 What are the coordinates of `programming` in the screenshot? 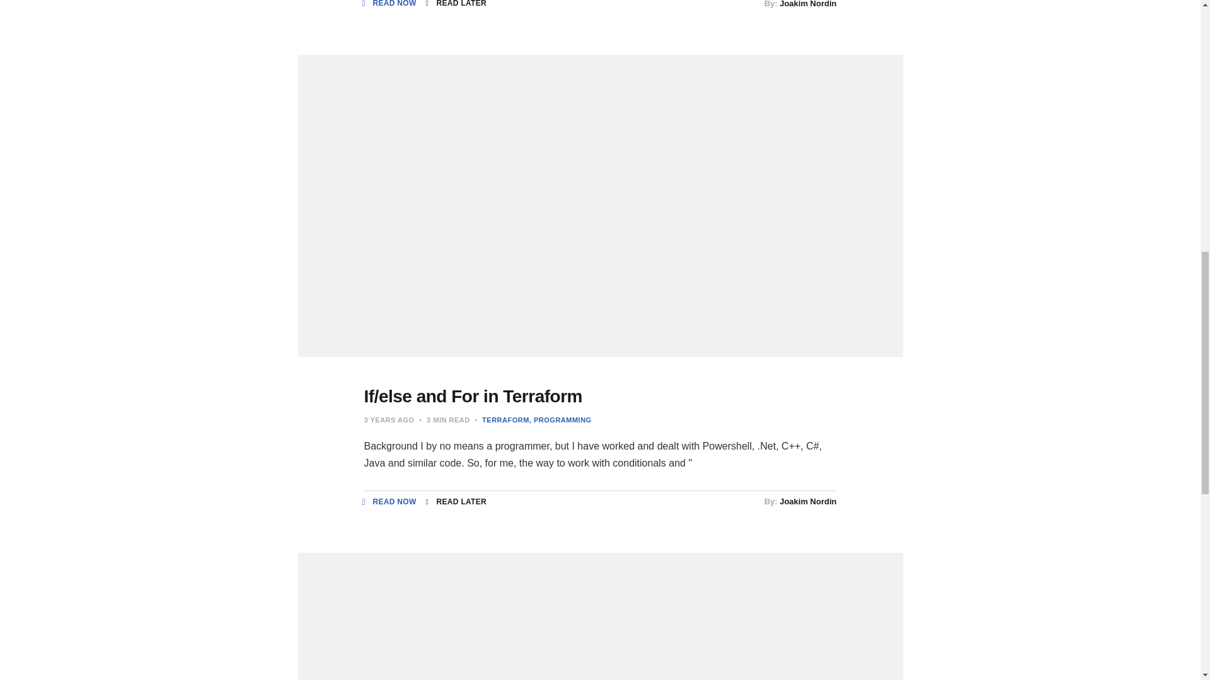 It's located at (560, 419).